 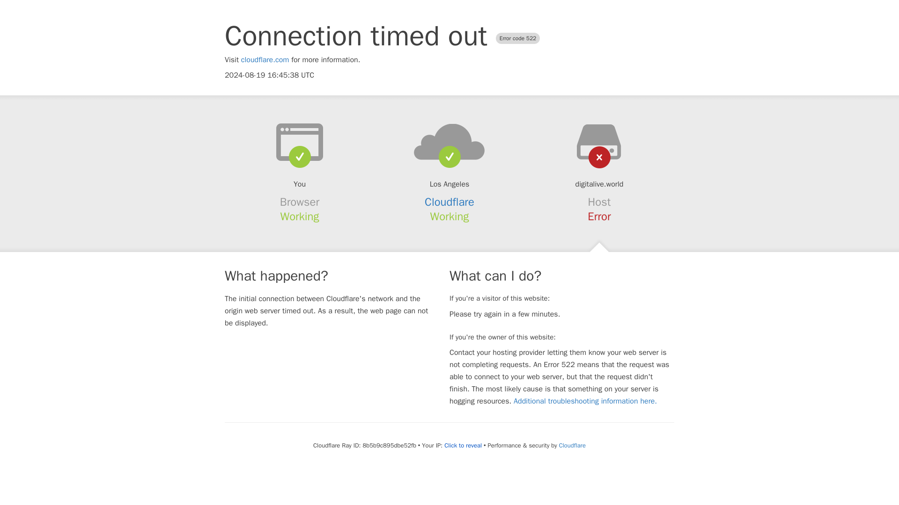 I want to click on Cloudflare, so click(x=449, y=202).